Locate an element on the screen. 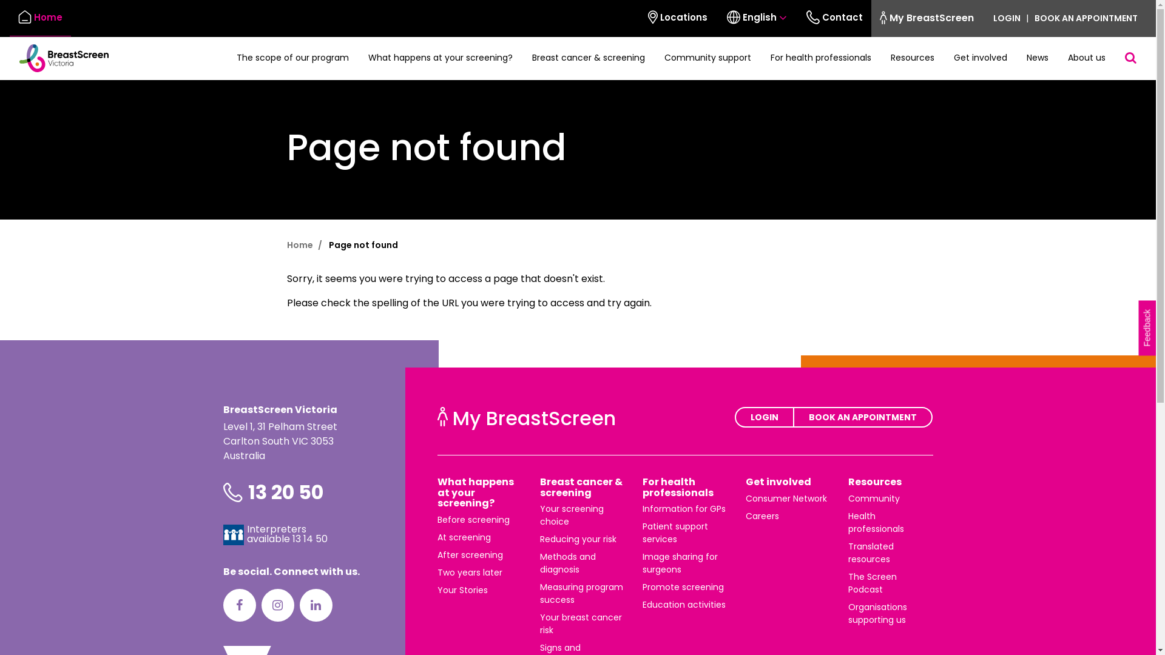 Image resolution: width=1165 pixels, height=655 pixels. Your screening choice is located at coordinates (572, 516).